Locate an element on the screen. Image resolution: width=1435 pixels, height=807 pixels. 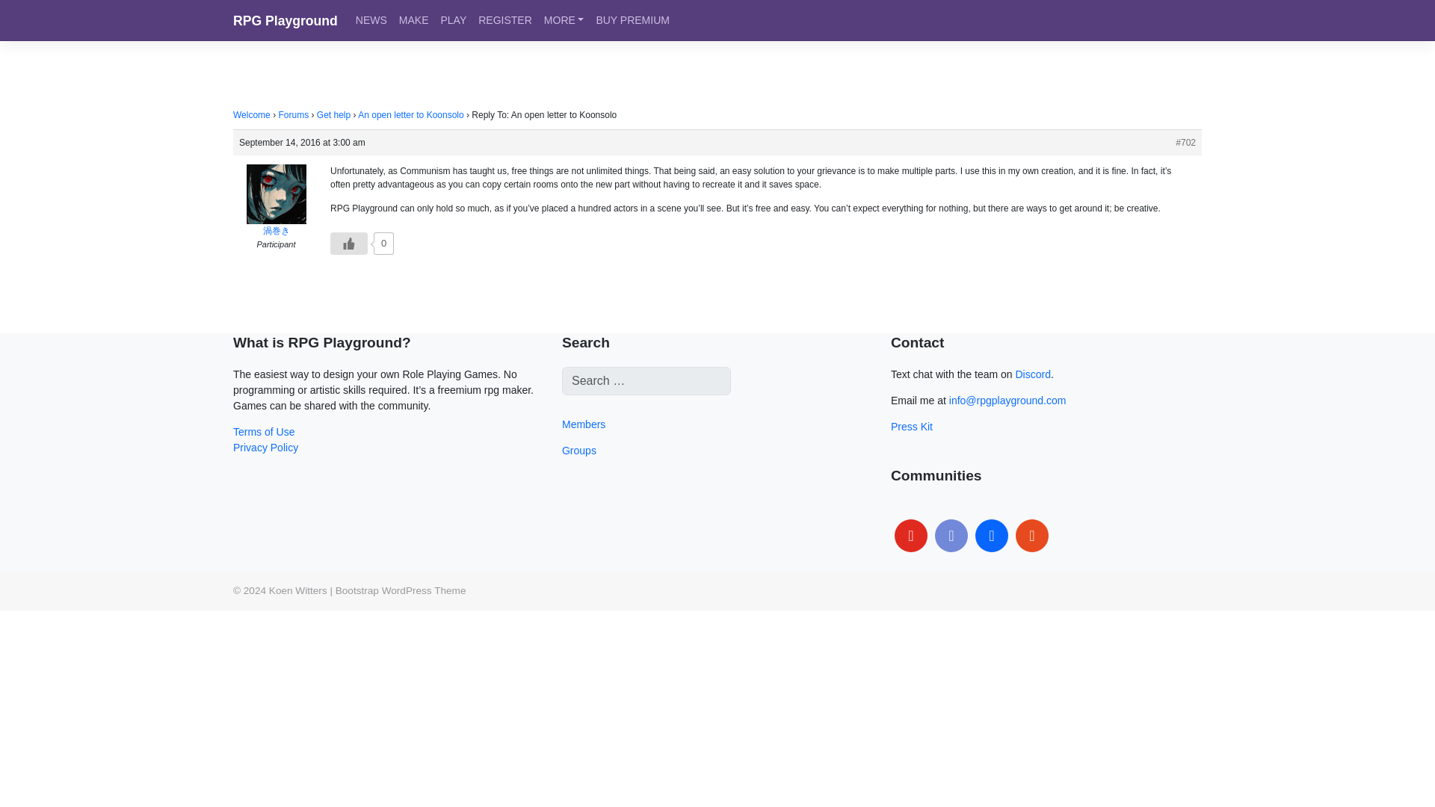
BUY PREMIUM is located at coordinates (632, 20).